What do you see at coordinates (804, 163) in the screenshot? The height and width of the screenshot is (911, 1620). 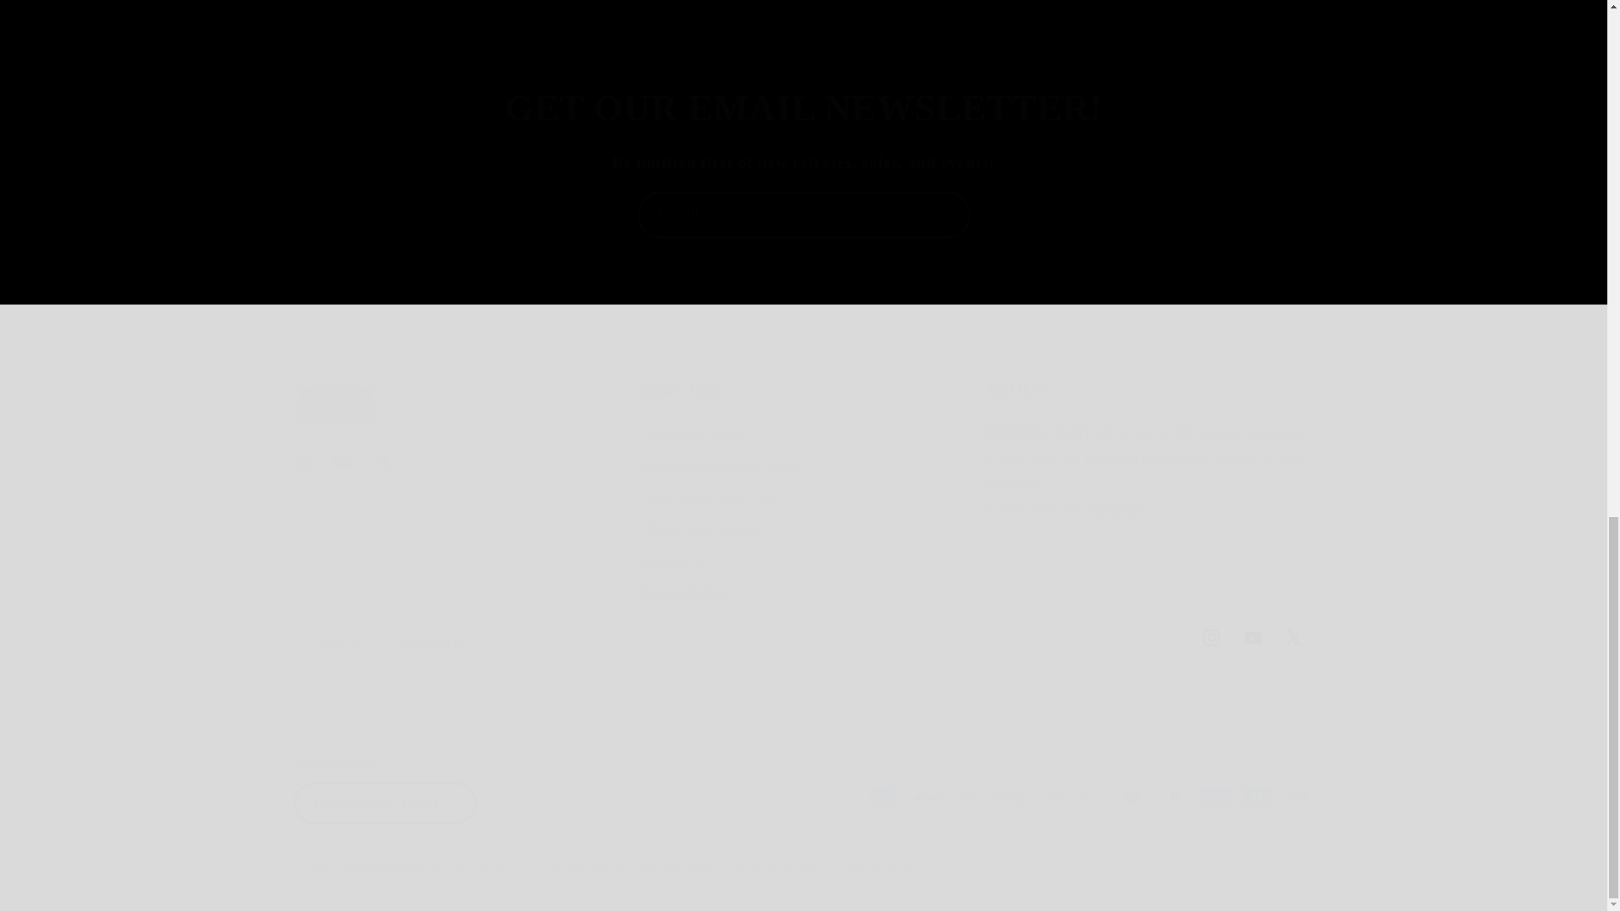 I see `Be notified first of new releases, sales, and events!` at bounding box center [804, 163].